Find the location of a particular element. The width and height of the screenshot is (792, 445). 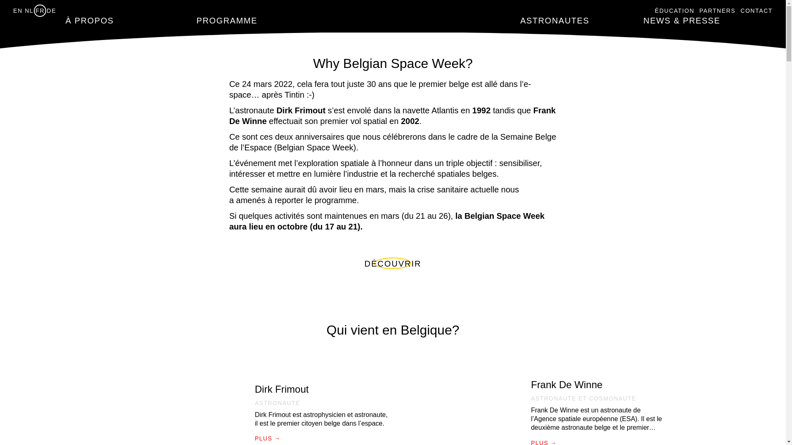

PROGRAMME is located at coordinates (227, 21).